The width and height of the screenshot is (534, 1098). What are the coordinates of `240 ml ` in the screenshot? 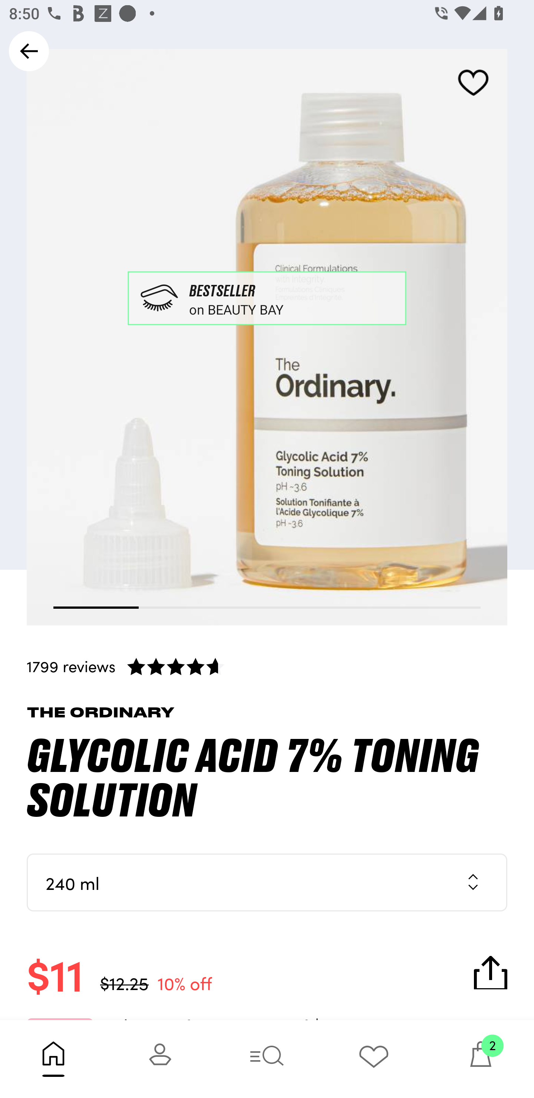 It's located at (267, 882).